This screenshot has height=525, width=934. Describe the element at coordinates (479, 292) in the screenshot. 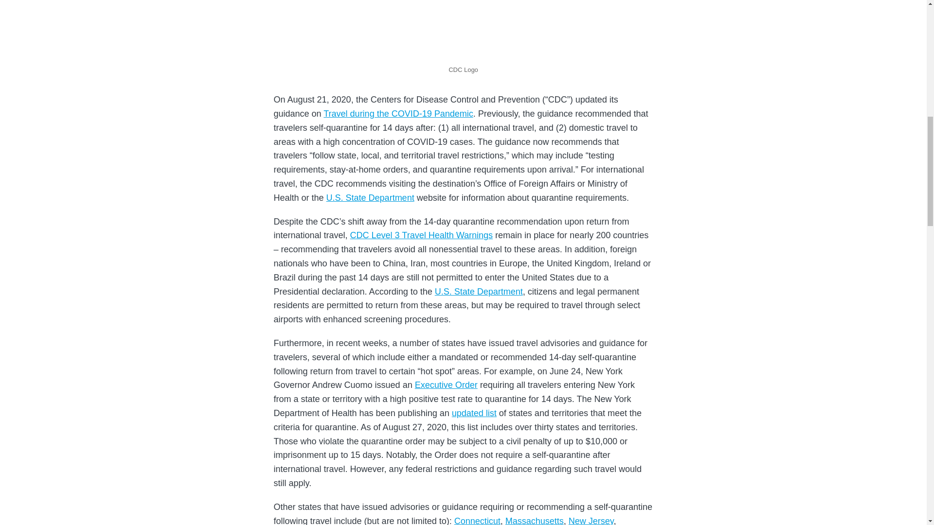

I see `U.S. State Department` at that location.